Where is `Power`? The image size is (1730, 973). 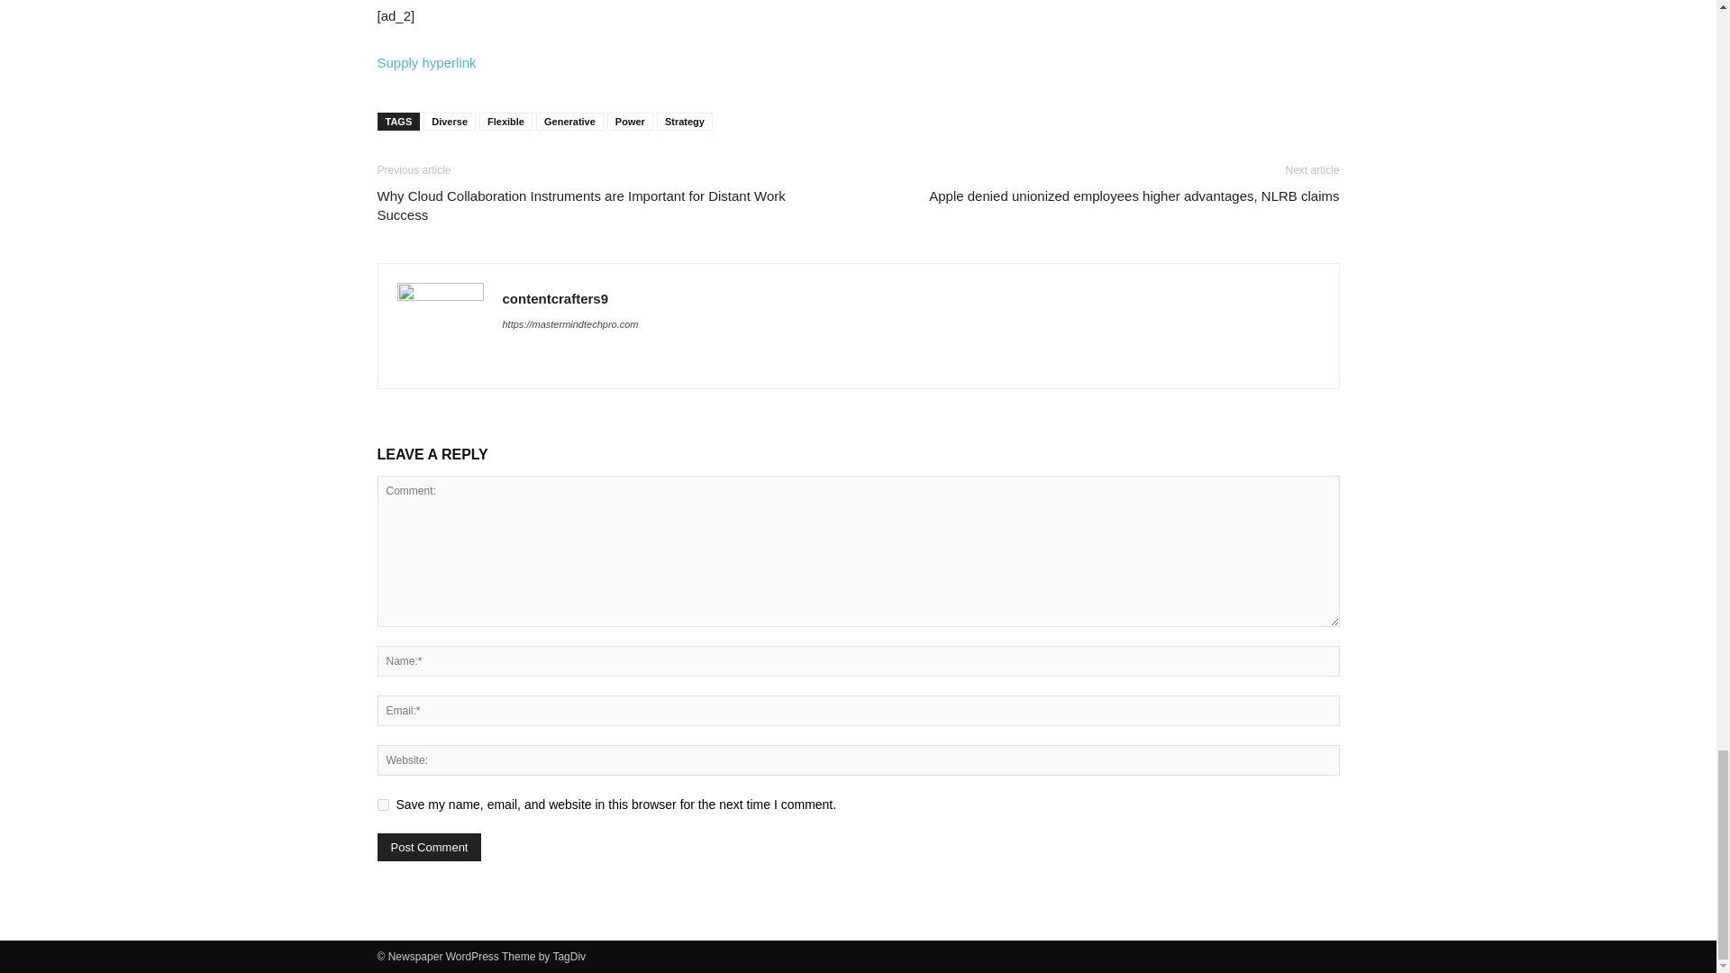
Power is located at coordinates (630, 121).